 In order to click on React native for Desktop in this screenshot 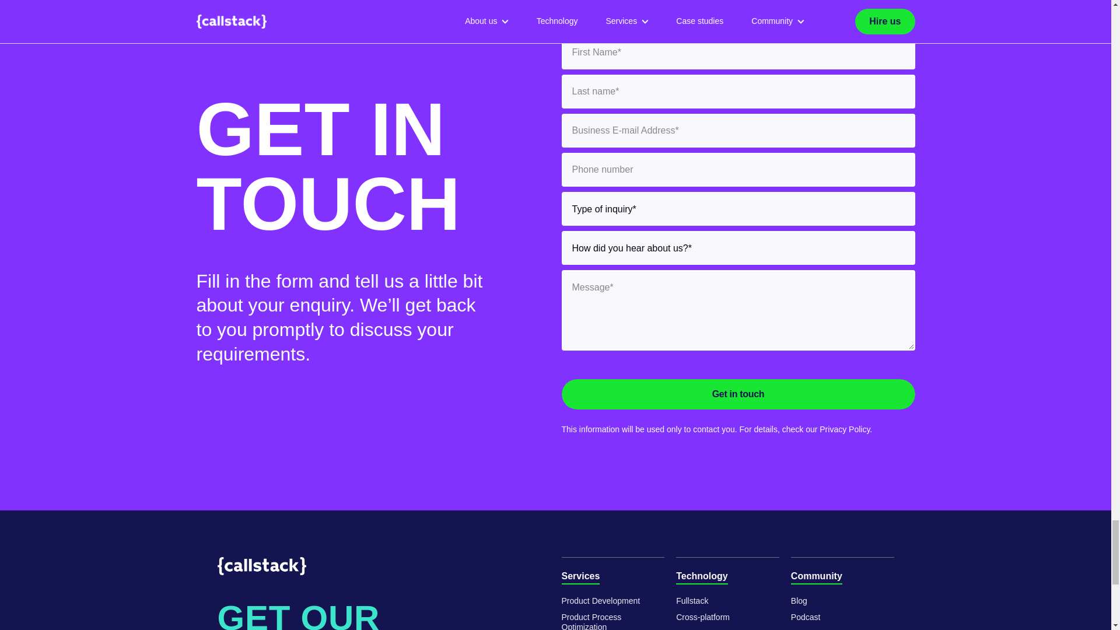, I will do `click(692, 601)`.